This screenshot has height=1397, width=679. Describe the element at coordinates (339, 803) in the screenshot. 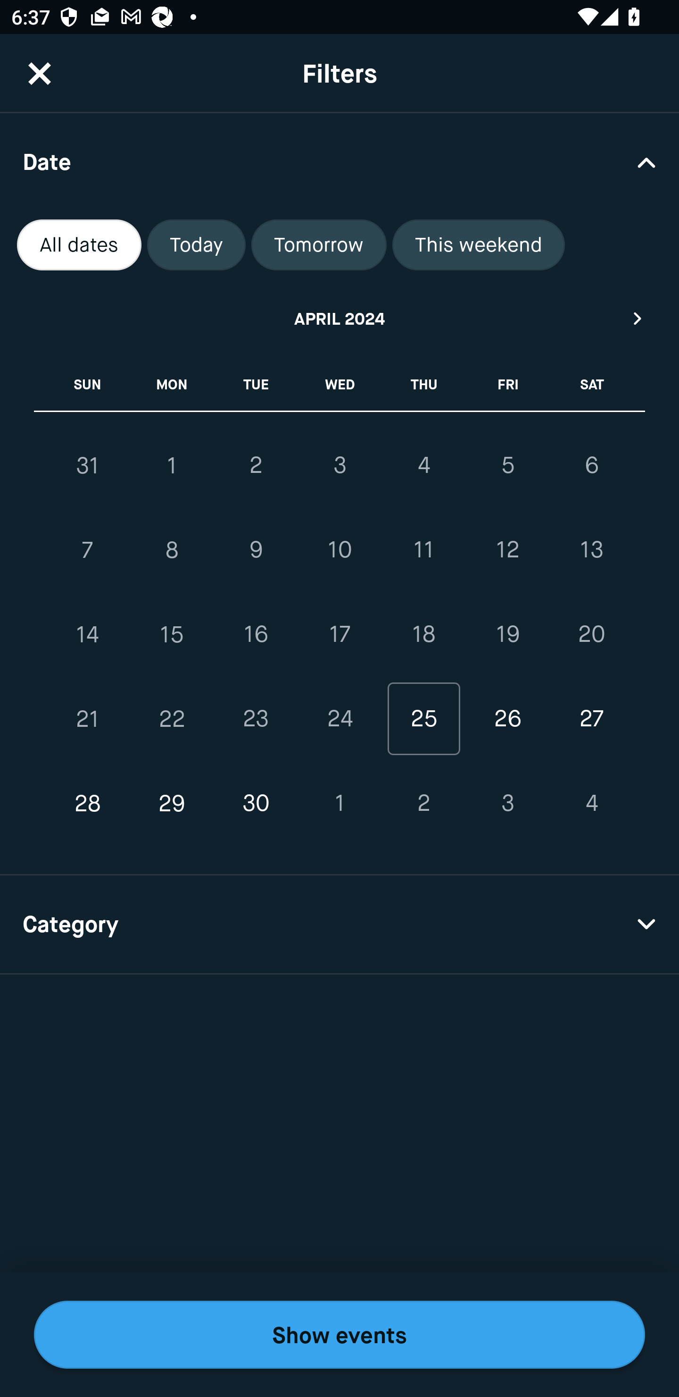

I see `1` at that location.